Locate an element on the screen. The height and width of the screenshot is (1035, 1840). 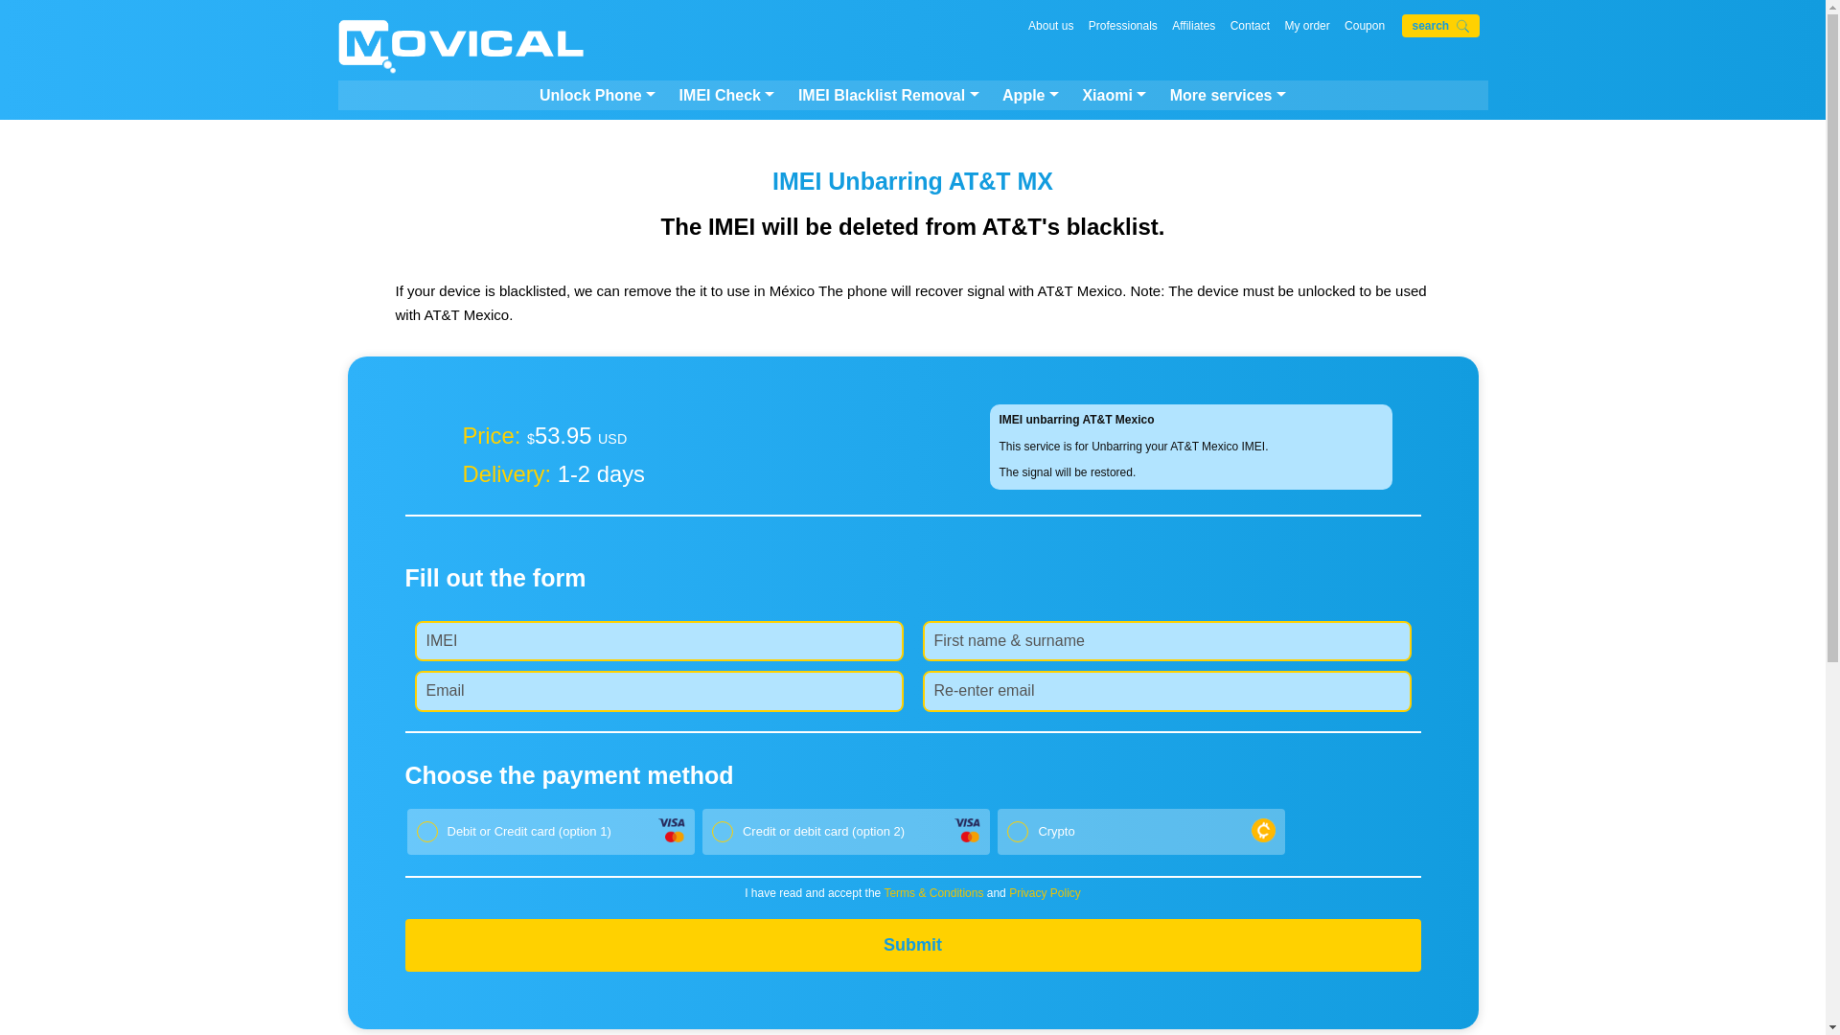
Unlock Phone is located at coordinates (596, 96).